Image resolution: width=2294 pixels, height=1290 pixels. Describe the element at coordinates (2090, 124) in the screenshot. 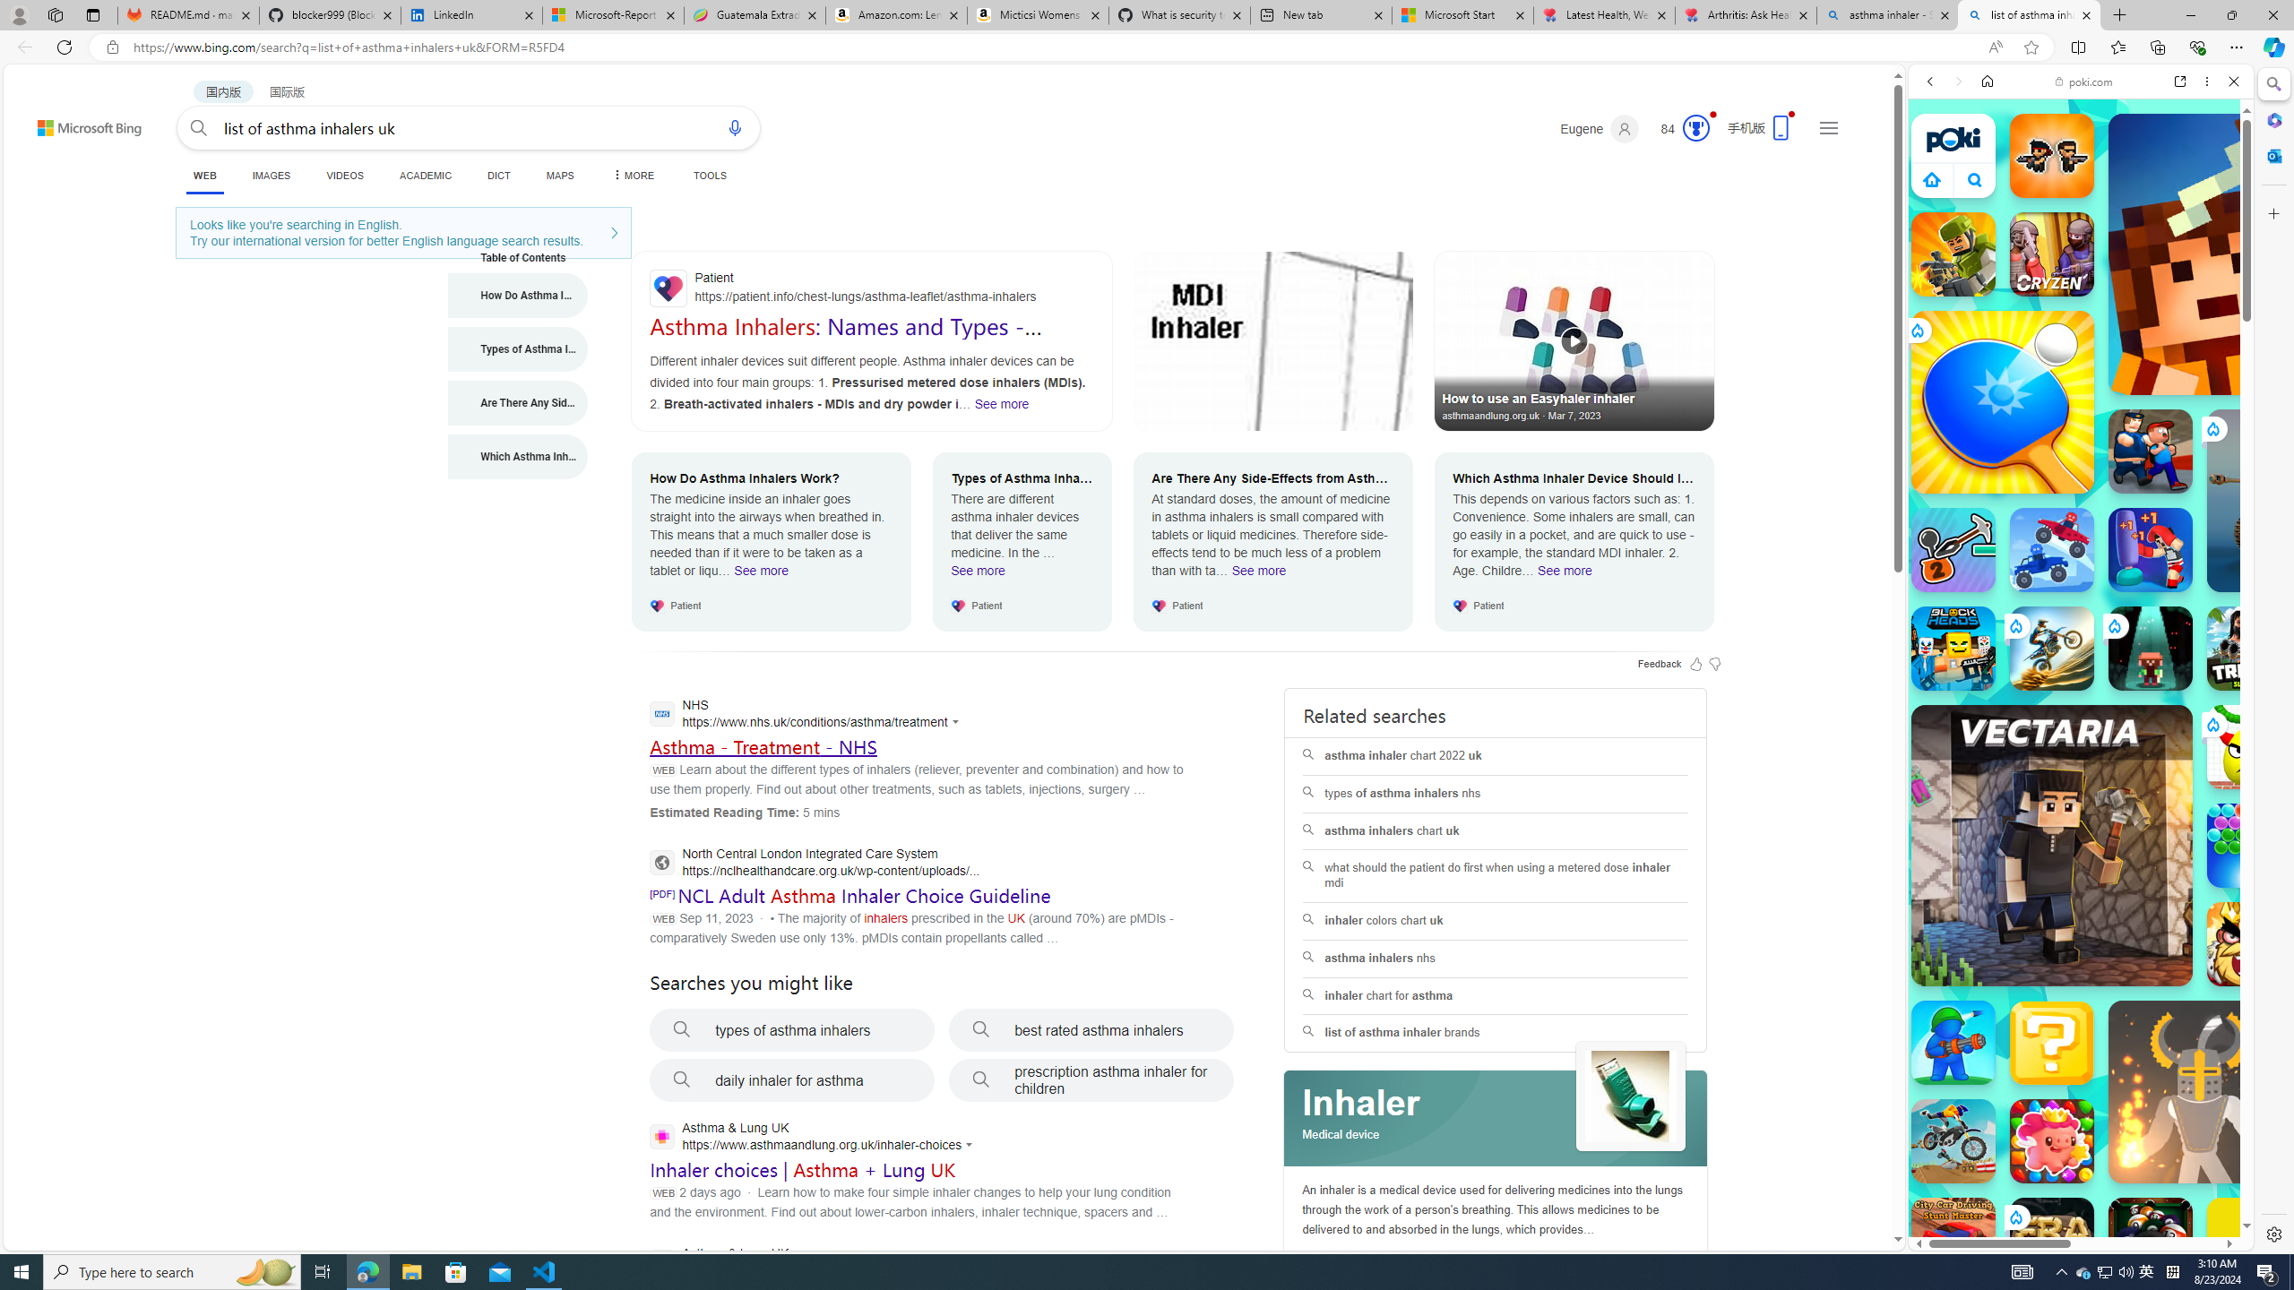

I see `Search the web` at that location.